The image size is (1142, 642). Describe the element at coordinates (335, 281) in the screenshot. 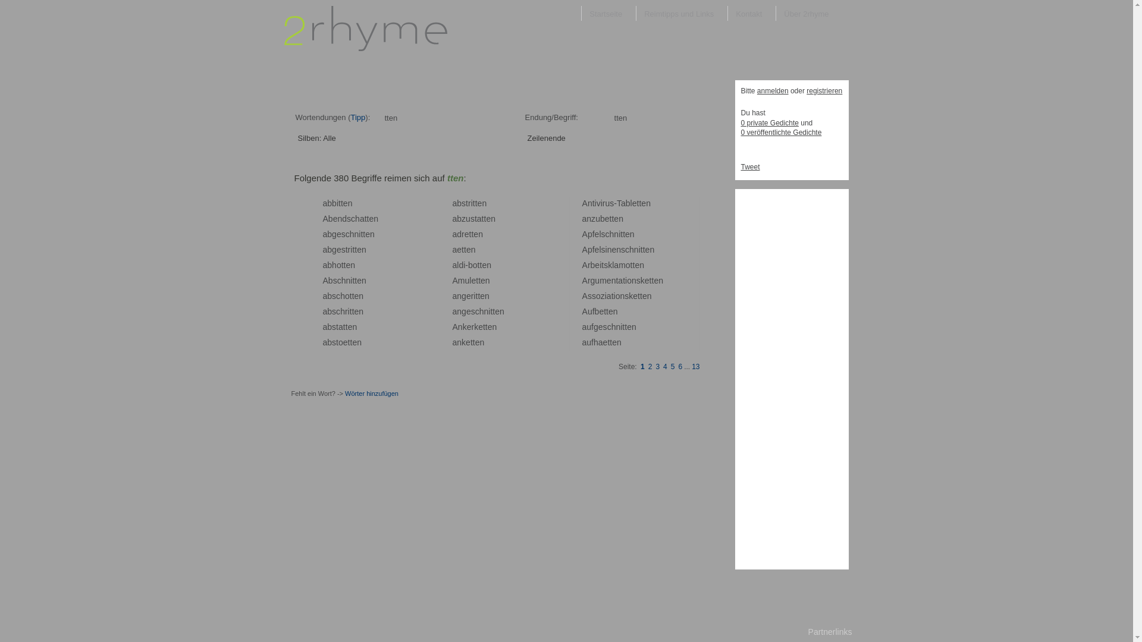

I see `s` at that location.